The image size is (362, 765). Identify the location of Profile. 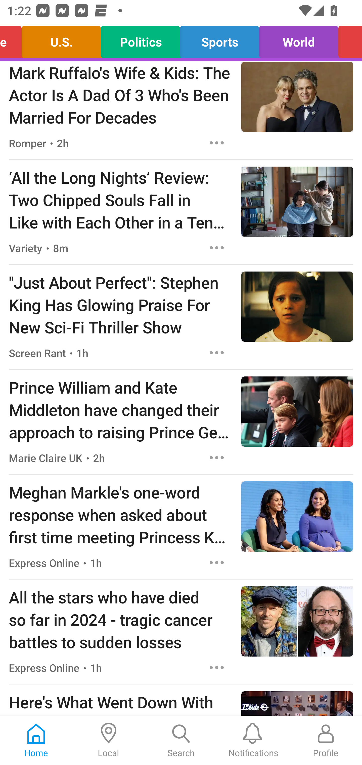
(326, 740).